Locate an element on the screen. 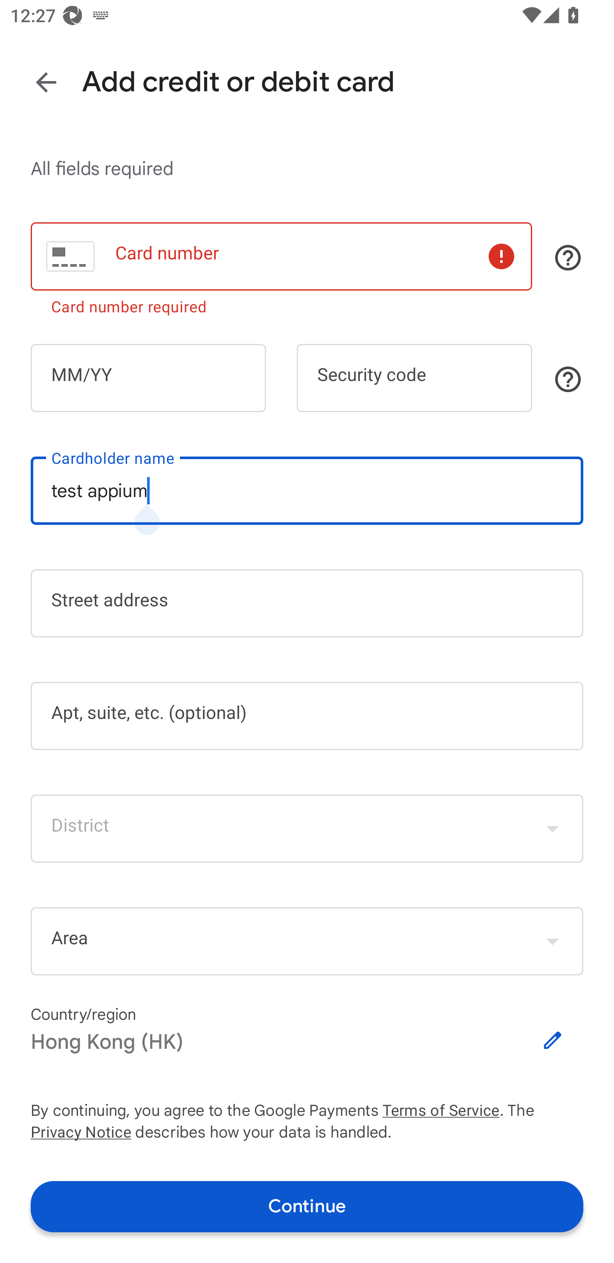 The width and height of the screenshot is (614, 1263). Button, shows cards that are accepted for payment is located at coordinates (568, 258).